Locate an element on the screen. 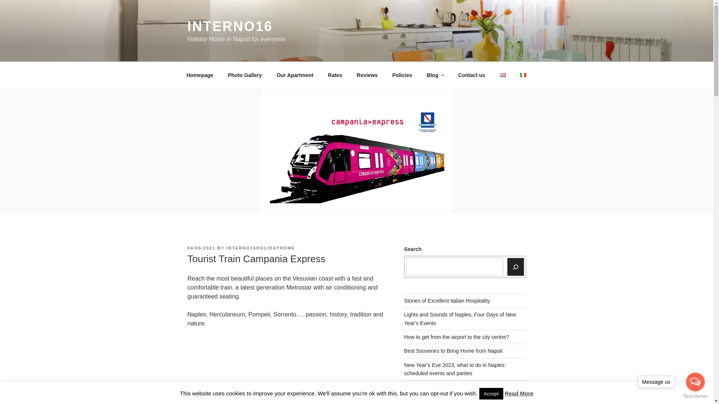 This screenshot has width=719, height=404. Contact us is located at coordinates (471, 75).